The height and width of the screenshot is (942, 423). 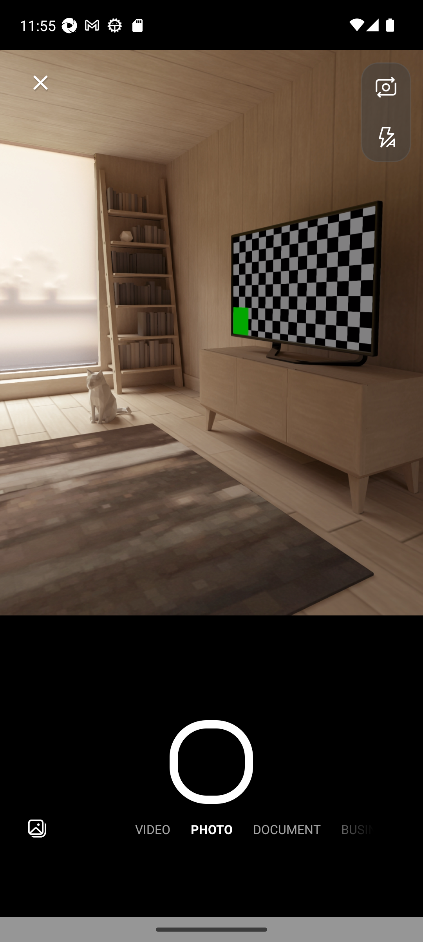 I want to click on Flip Camera, so click(x=386, y=87).